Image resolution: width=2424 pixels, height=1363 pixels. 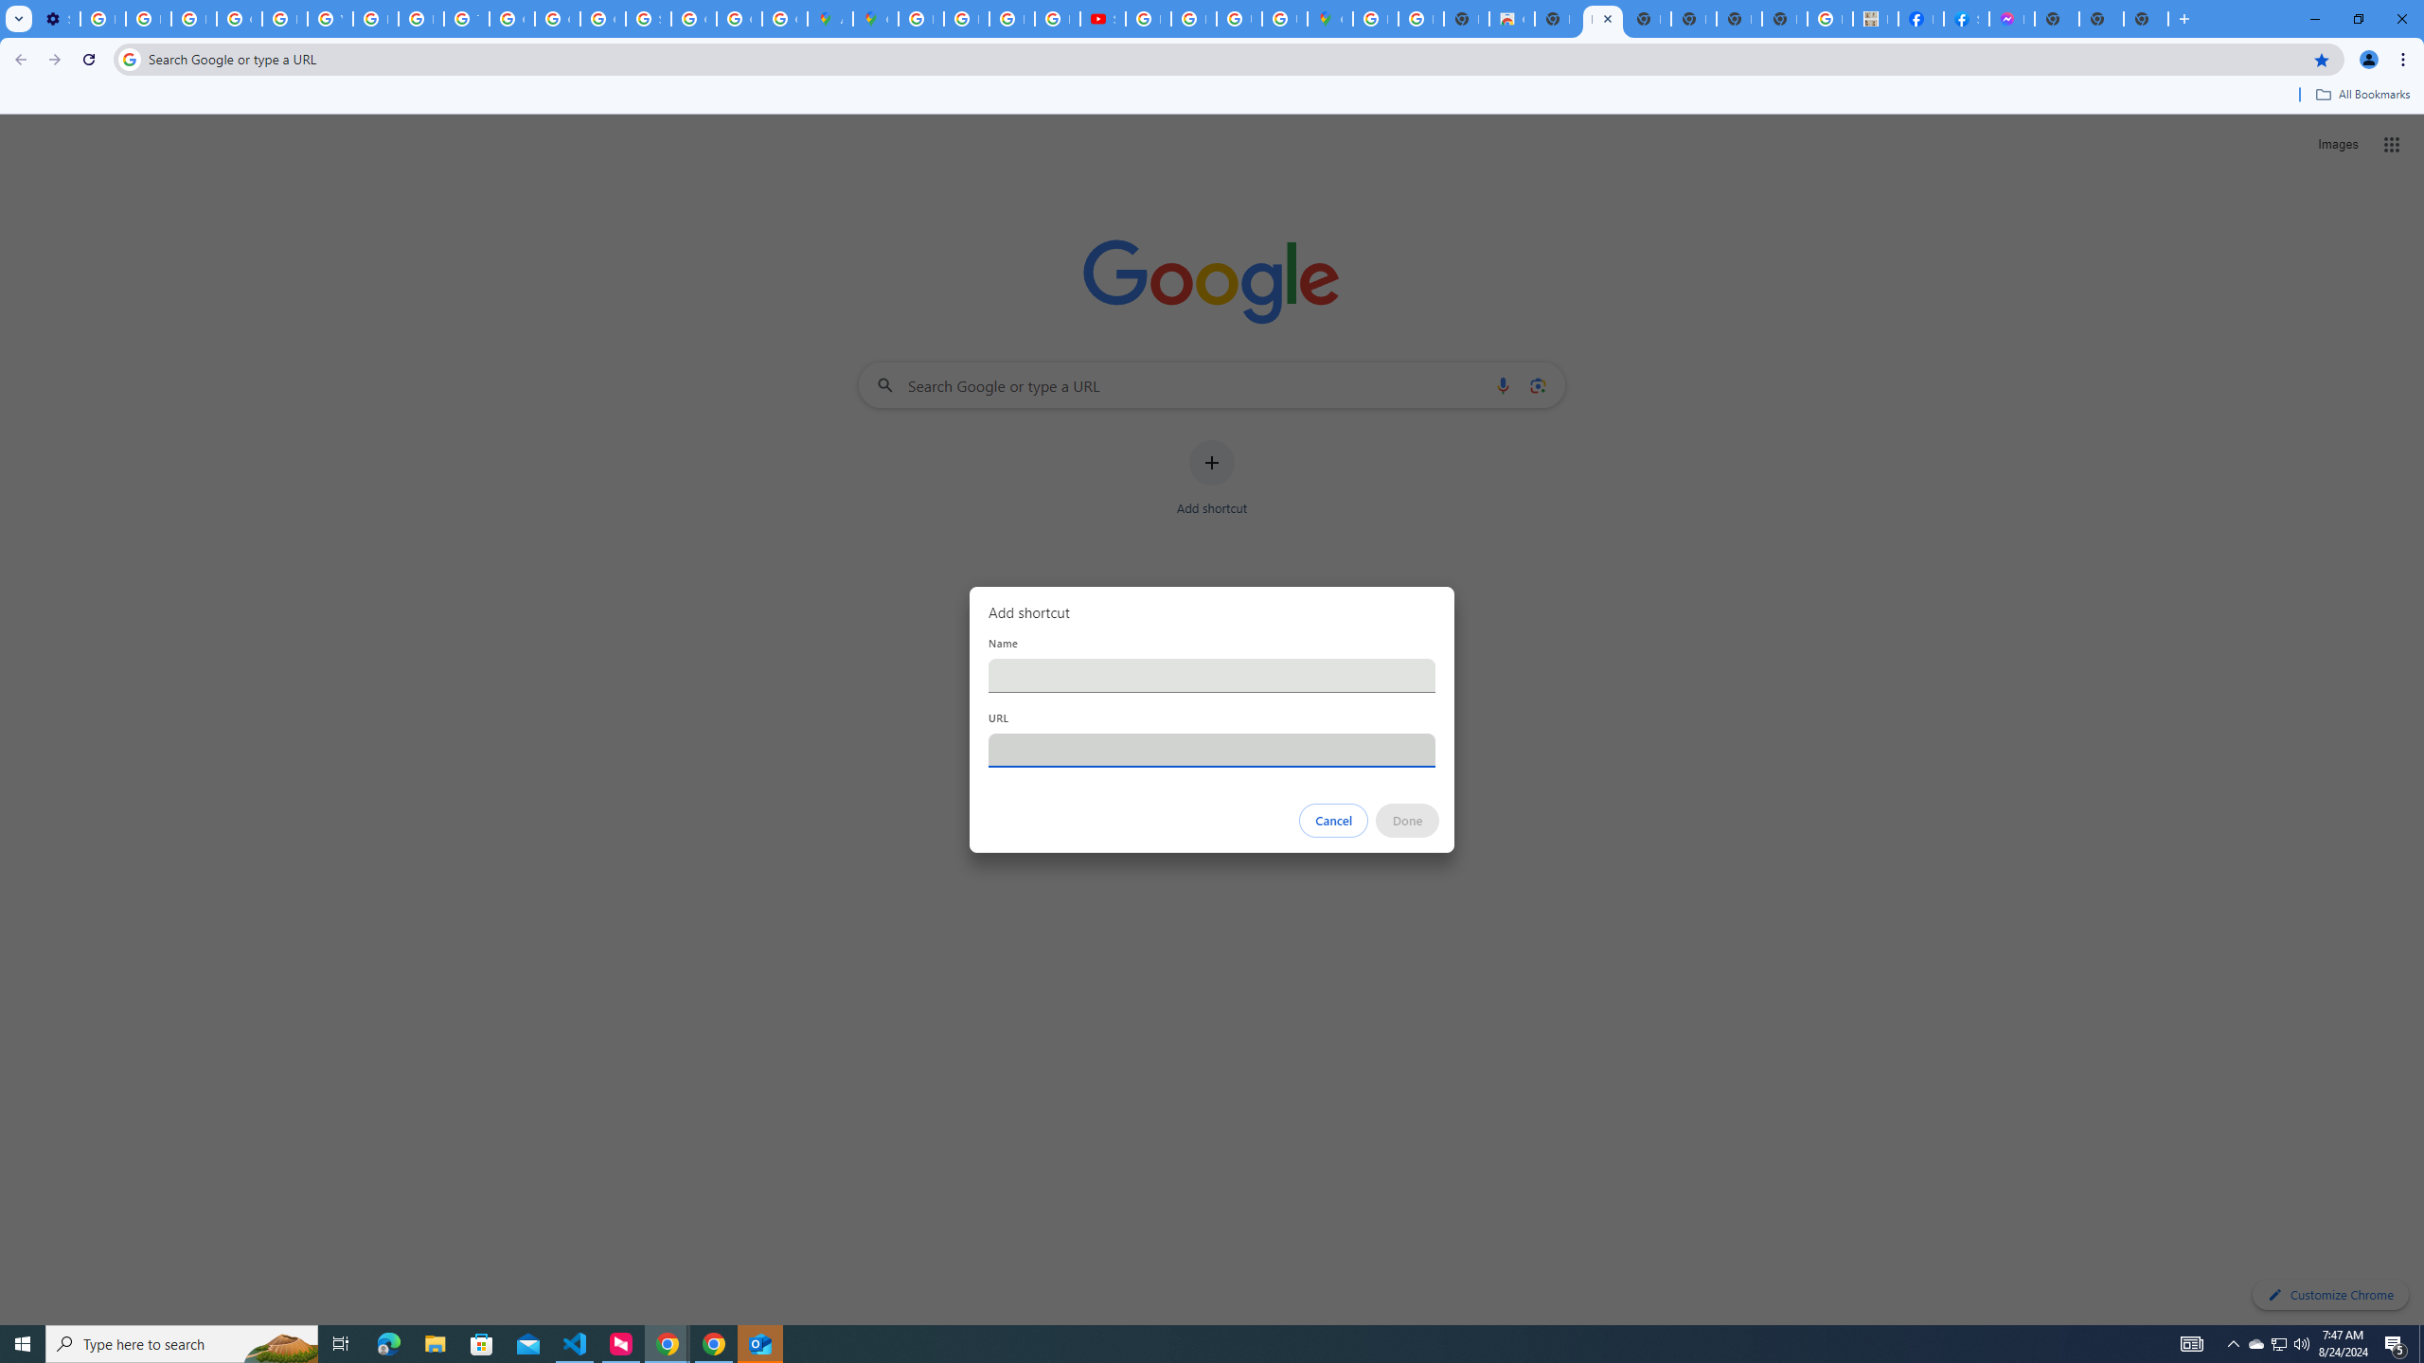 What do you see at coordinates (102, 19) in the screenshot?
I see `Delete photos & videos - Computer - Google Photos Help` at bounding box center [102, 19].